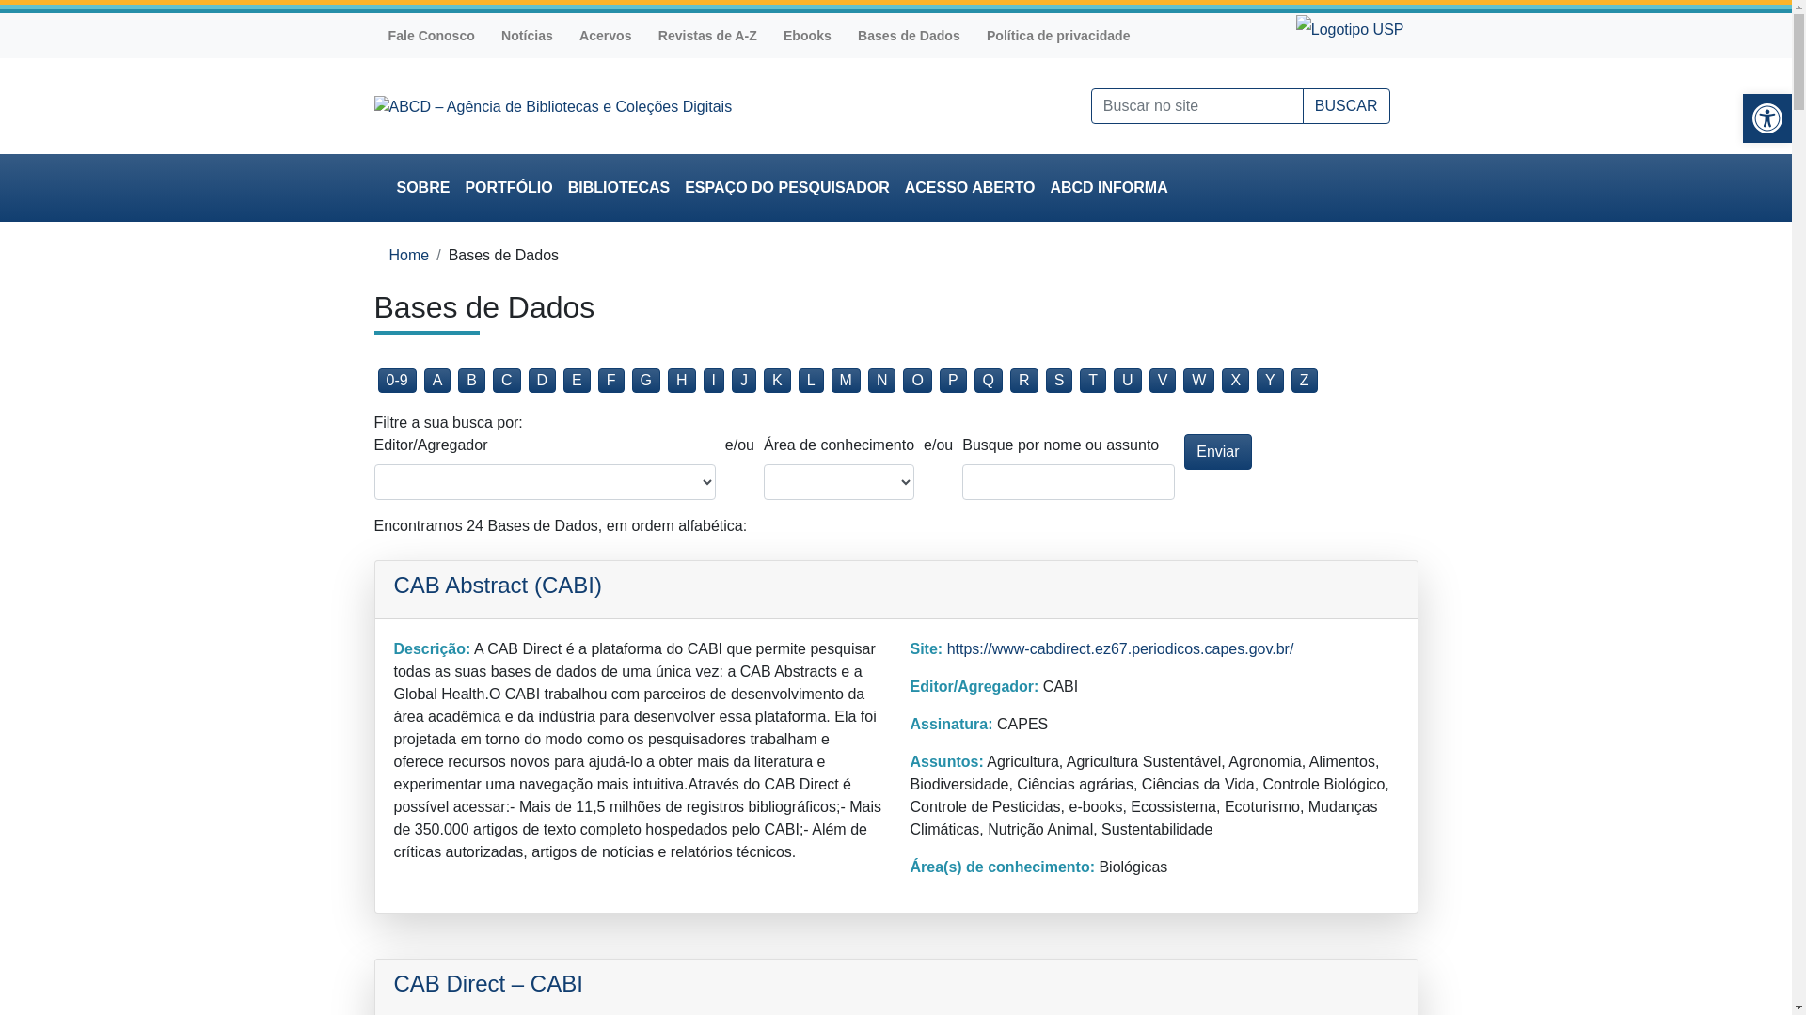 The width and height of the screenshot is (1806, 1015). Describe the element at coordinates (1121, 648) in the screenshot. I see `https://www-cabdirect.ez67.periodicos.capes.gov.br/` at that location.